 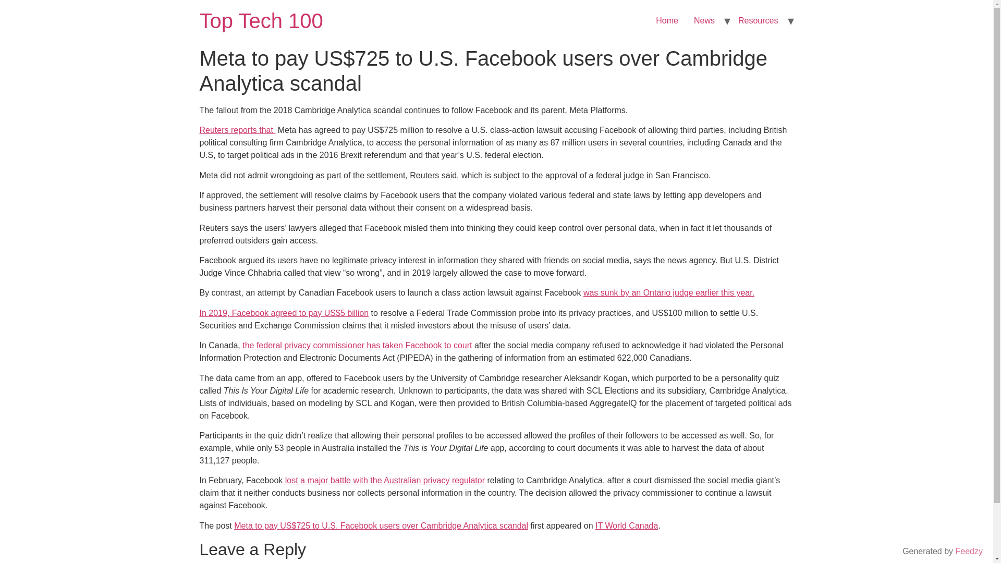 What do you see at coordinates (261, 21) in the screenshot?
I see `Top Tech 100` at bounding box center [261, 21].